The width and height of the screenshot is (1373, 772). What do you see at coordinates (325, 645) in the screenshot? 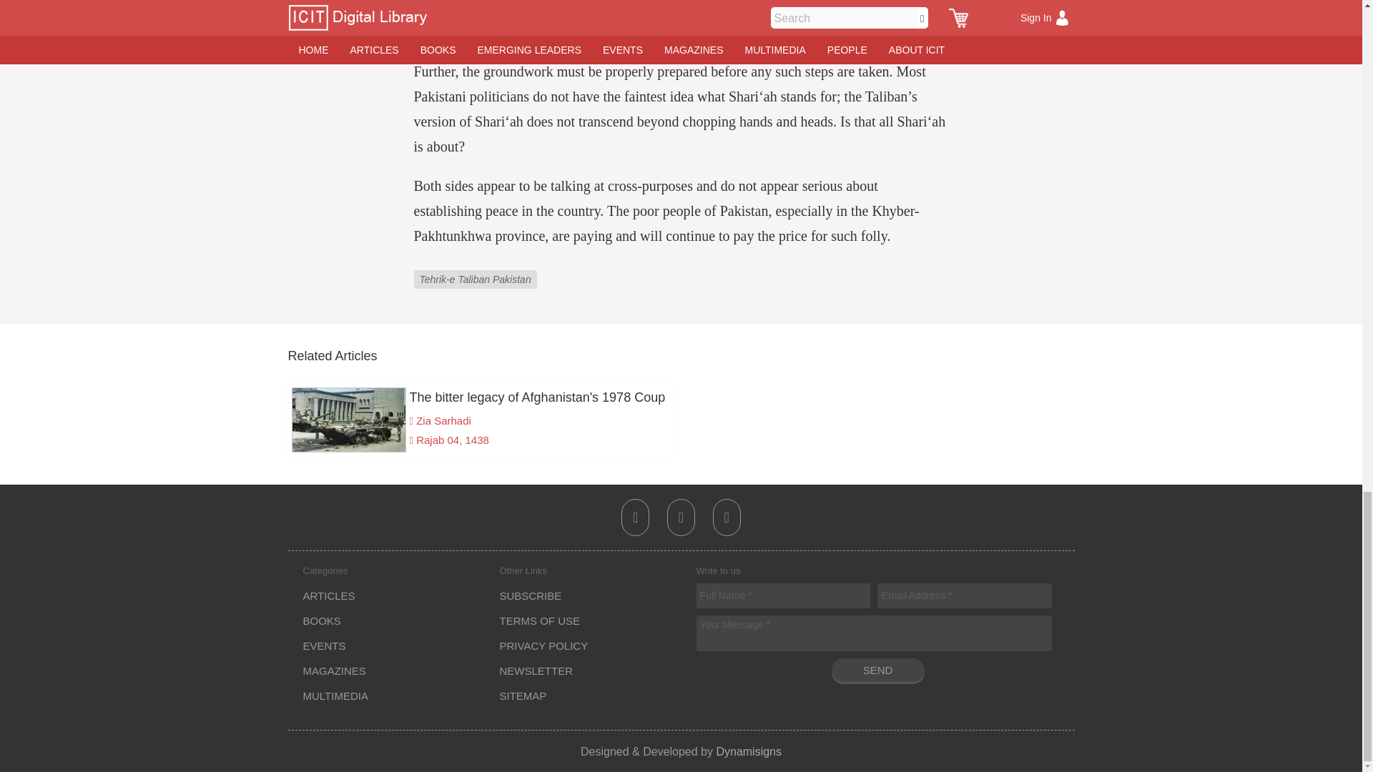
I see `EVENTS` at bounding box center [325, 645].